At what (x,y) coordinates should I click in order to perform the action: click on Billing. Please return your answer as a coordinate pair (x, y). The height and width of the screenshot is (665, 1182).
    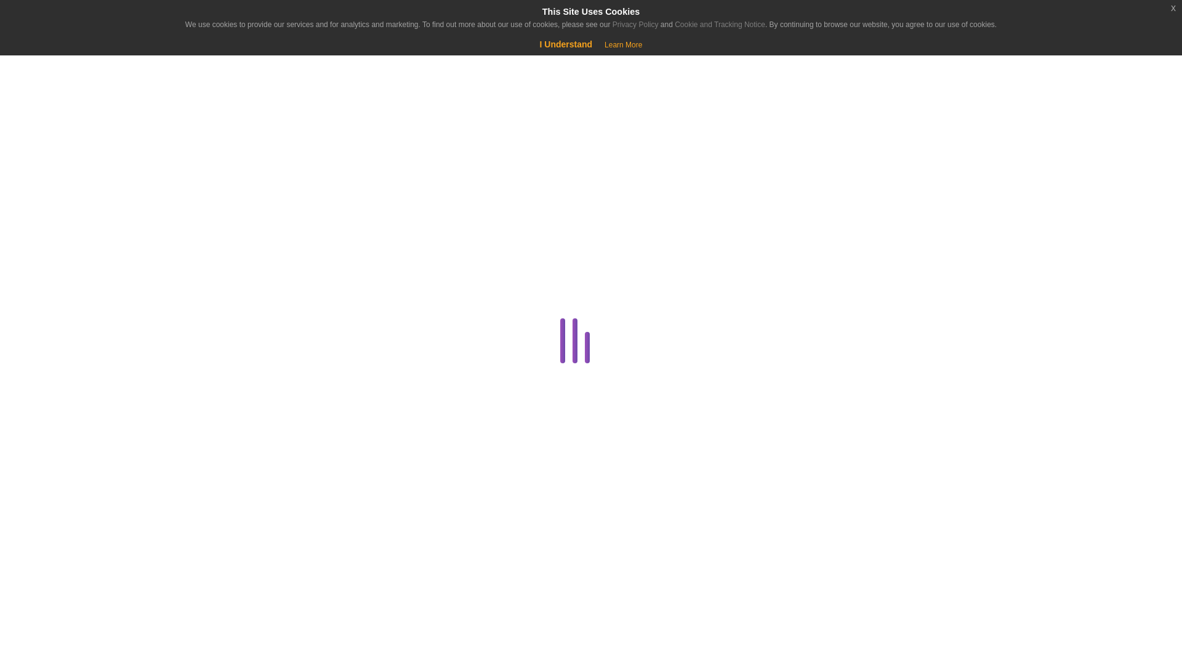
    Looking at the image, I should click on (228, 284).